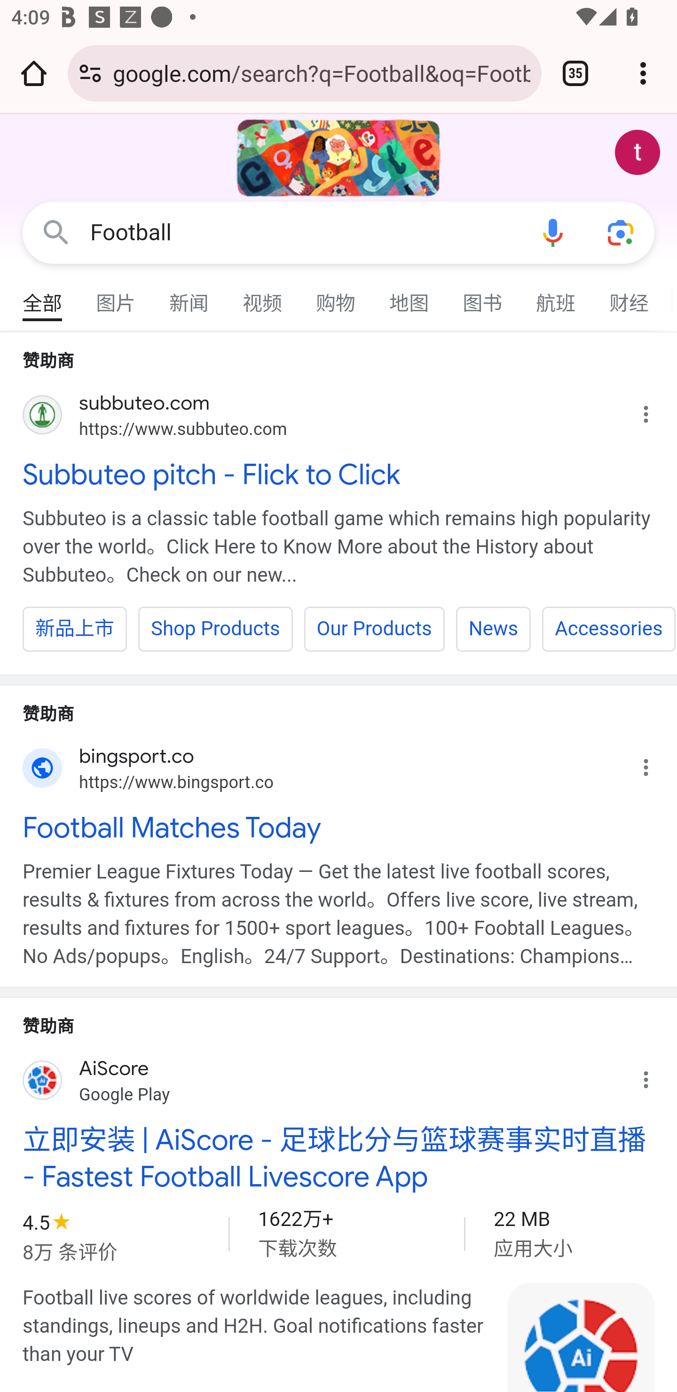 The height and width of the screenshot is (1392, 677). Describe the element at coordinates (90, 73) in the screenshot. I see `Connection is secure` at that location.